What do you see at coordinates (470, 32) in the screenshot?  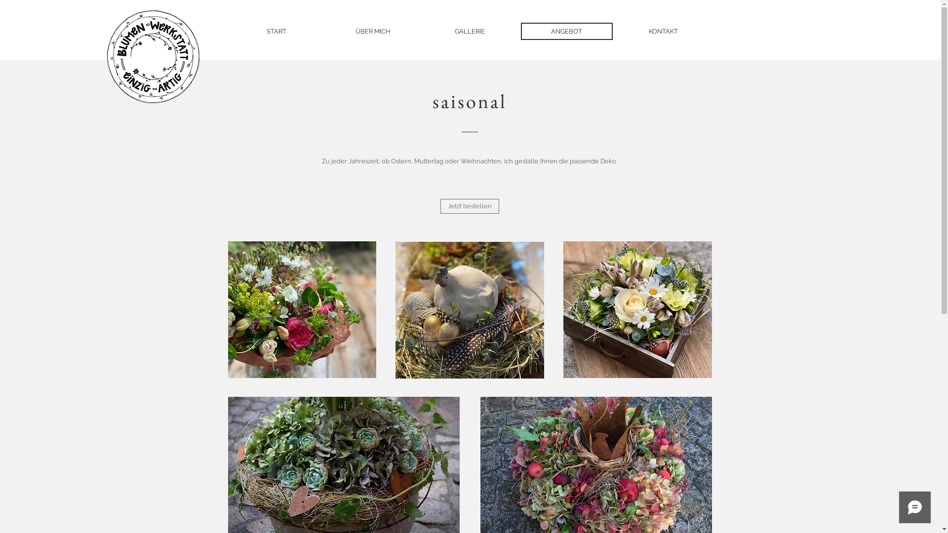 I see `GALLERIE` at bounding box center [470, 32].